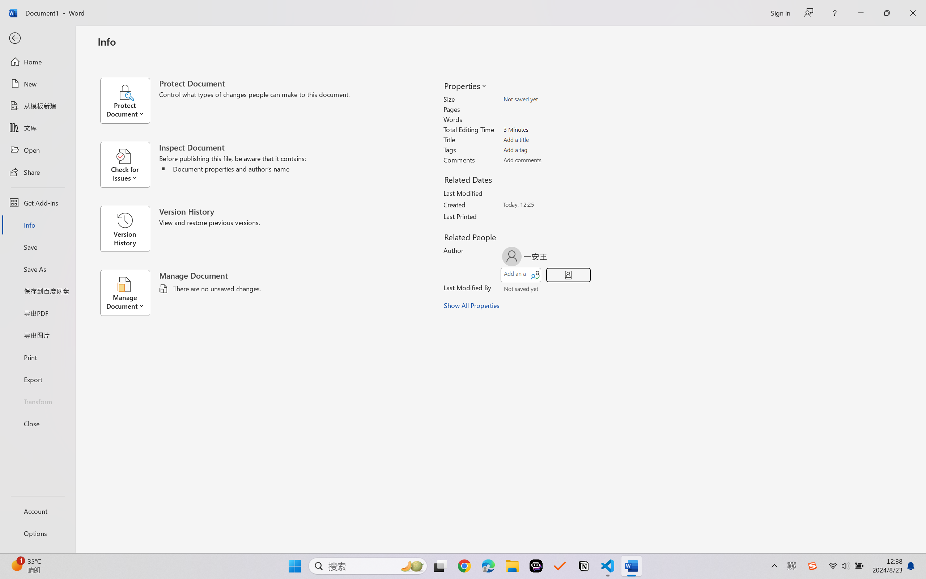 This screenshot has width=926, height=579. I want to click on Manage Document, so click(129, 293).